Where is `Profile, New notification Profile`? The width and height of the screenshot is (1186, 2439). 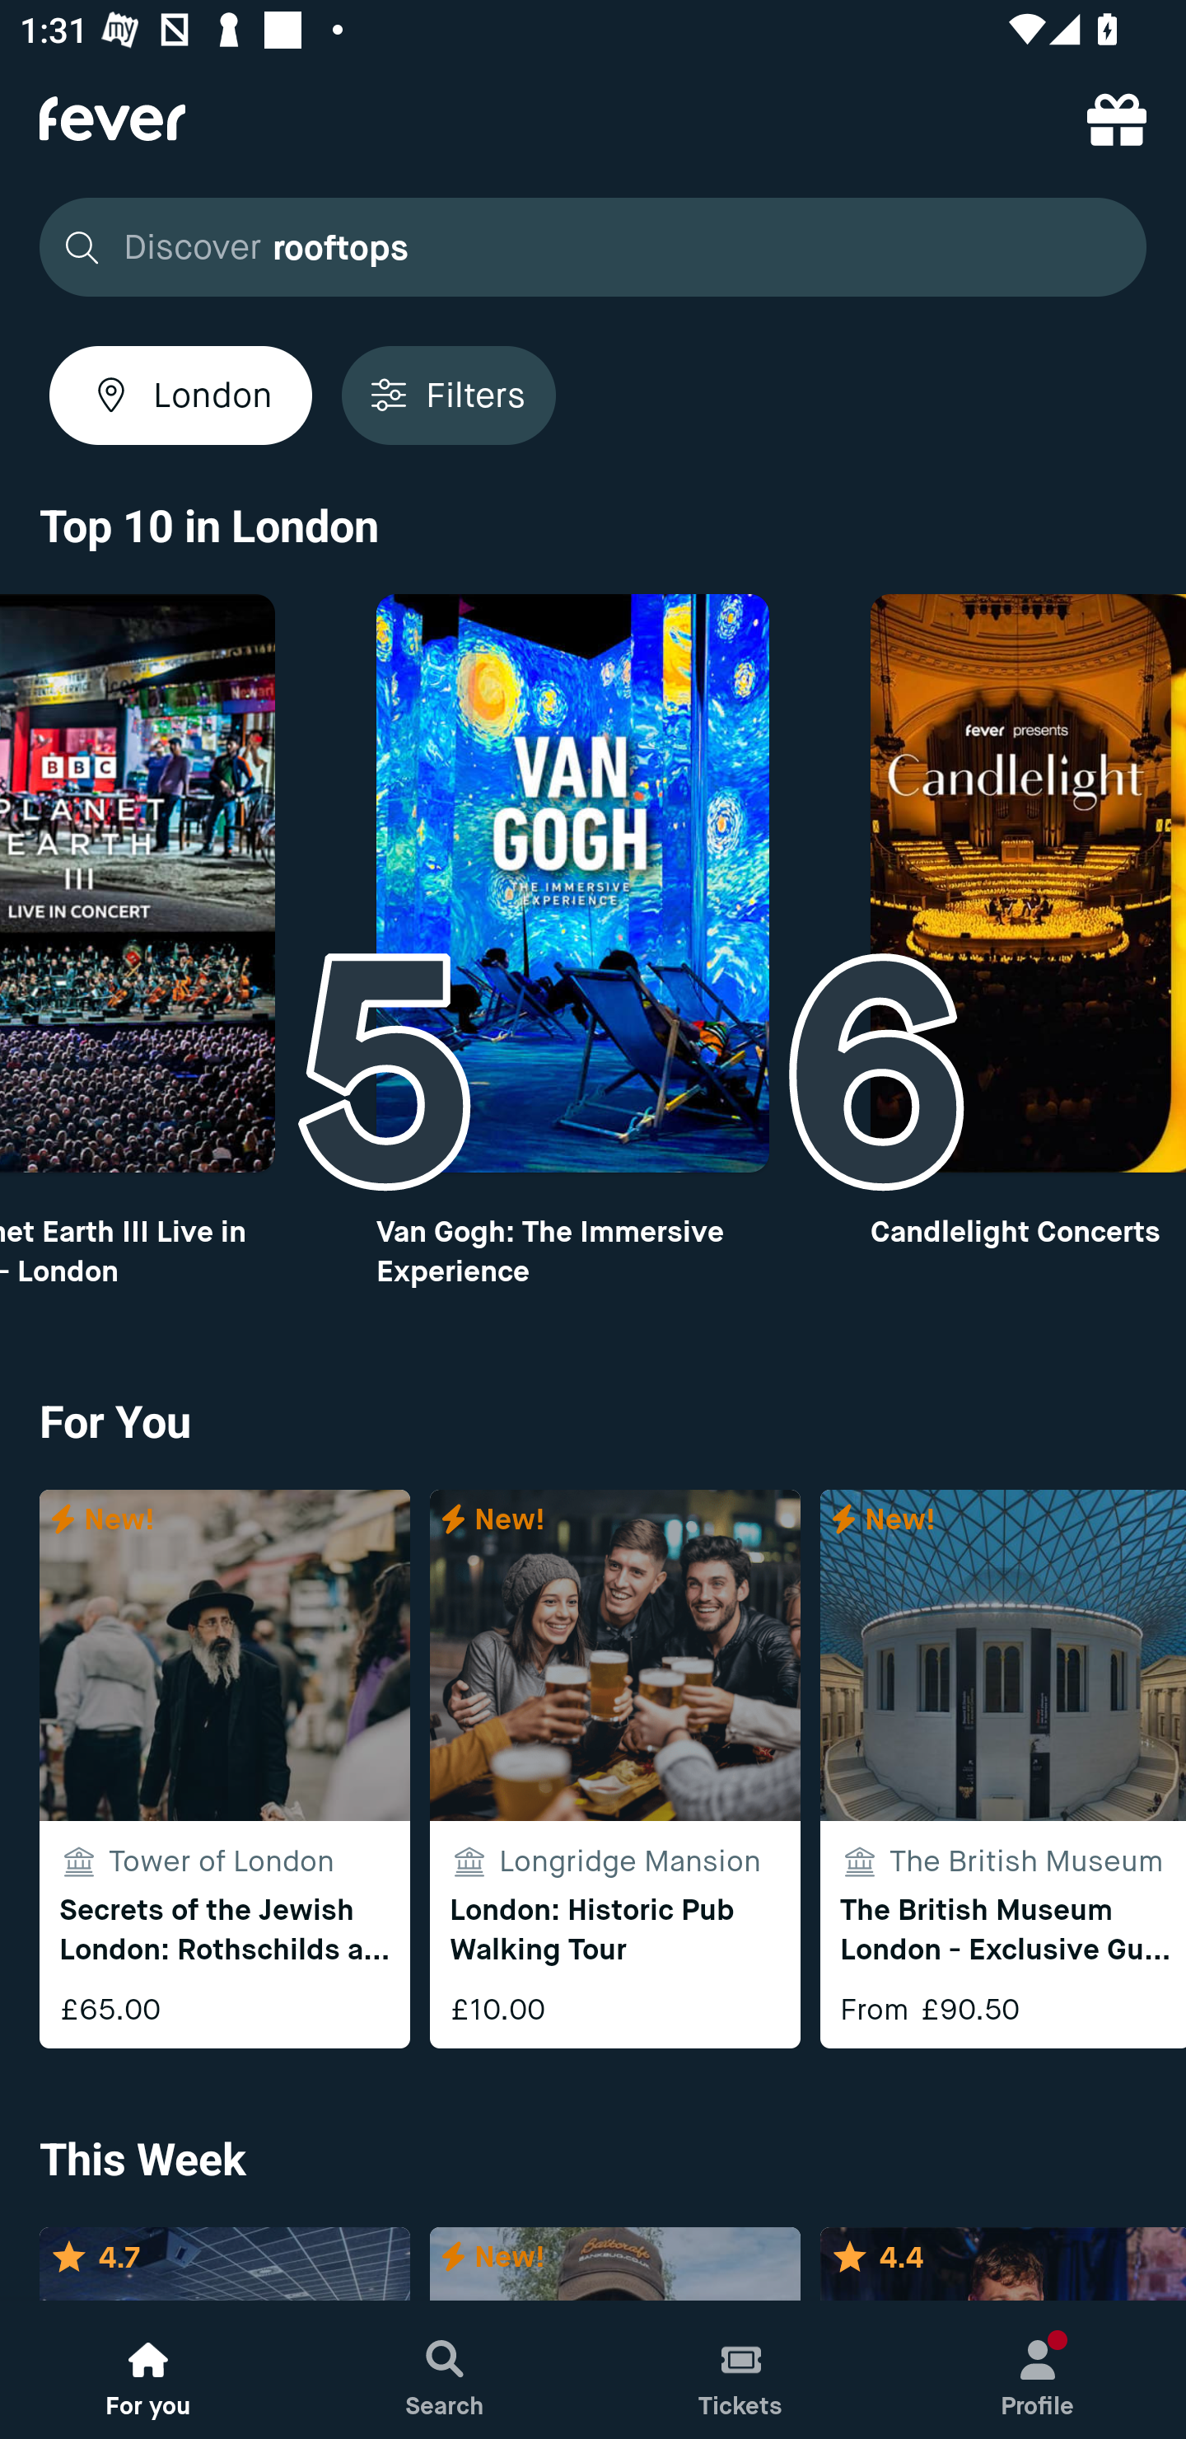 Profile, New notification Profile is located at coordinates (1038, 2370).